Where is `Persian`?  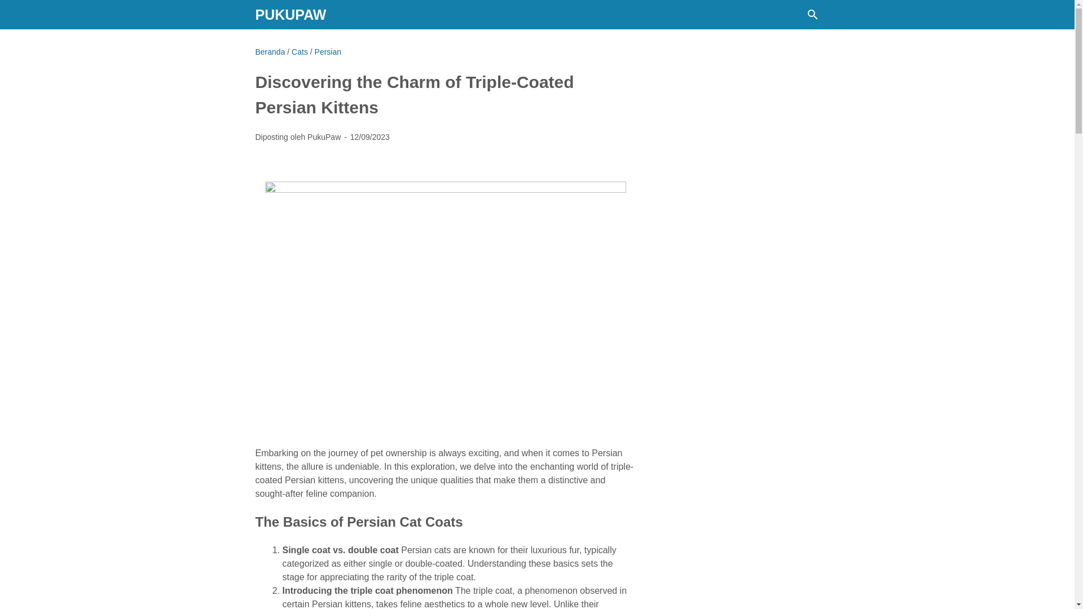
Persian is located at coordinates (328, 52).